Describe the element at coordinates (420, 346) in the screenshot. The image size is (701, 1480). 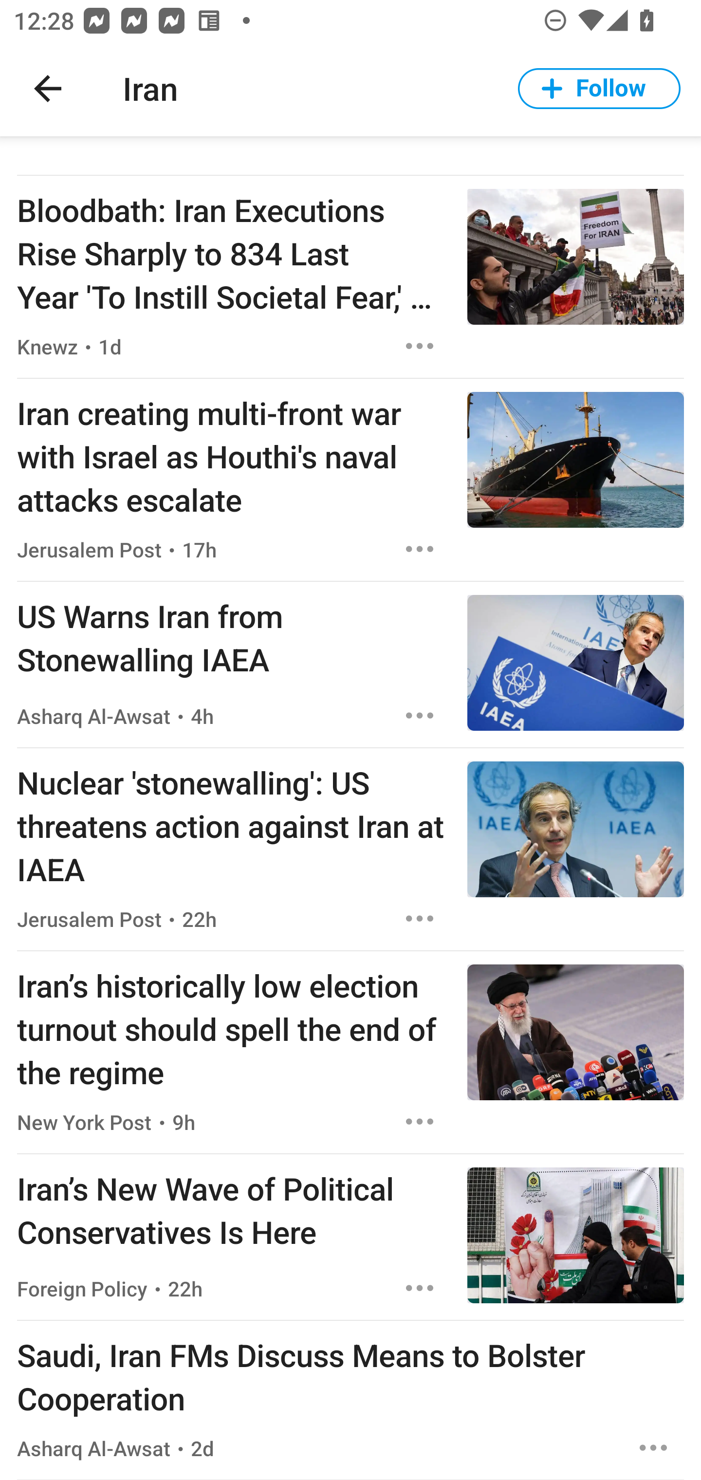
I see `Options` at that location.